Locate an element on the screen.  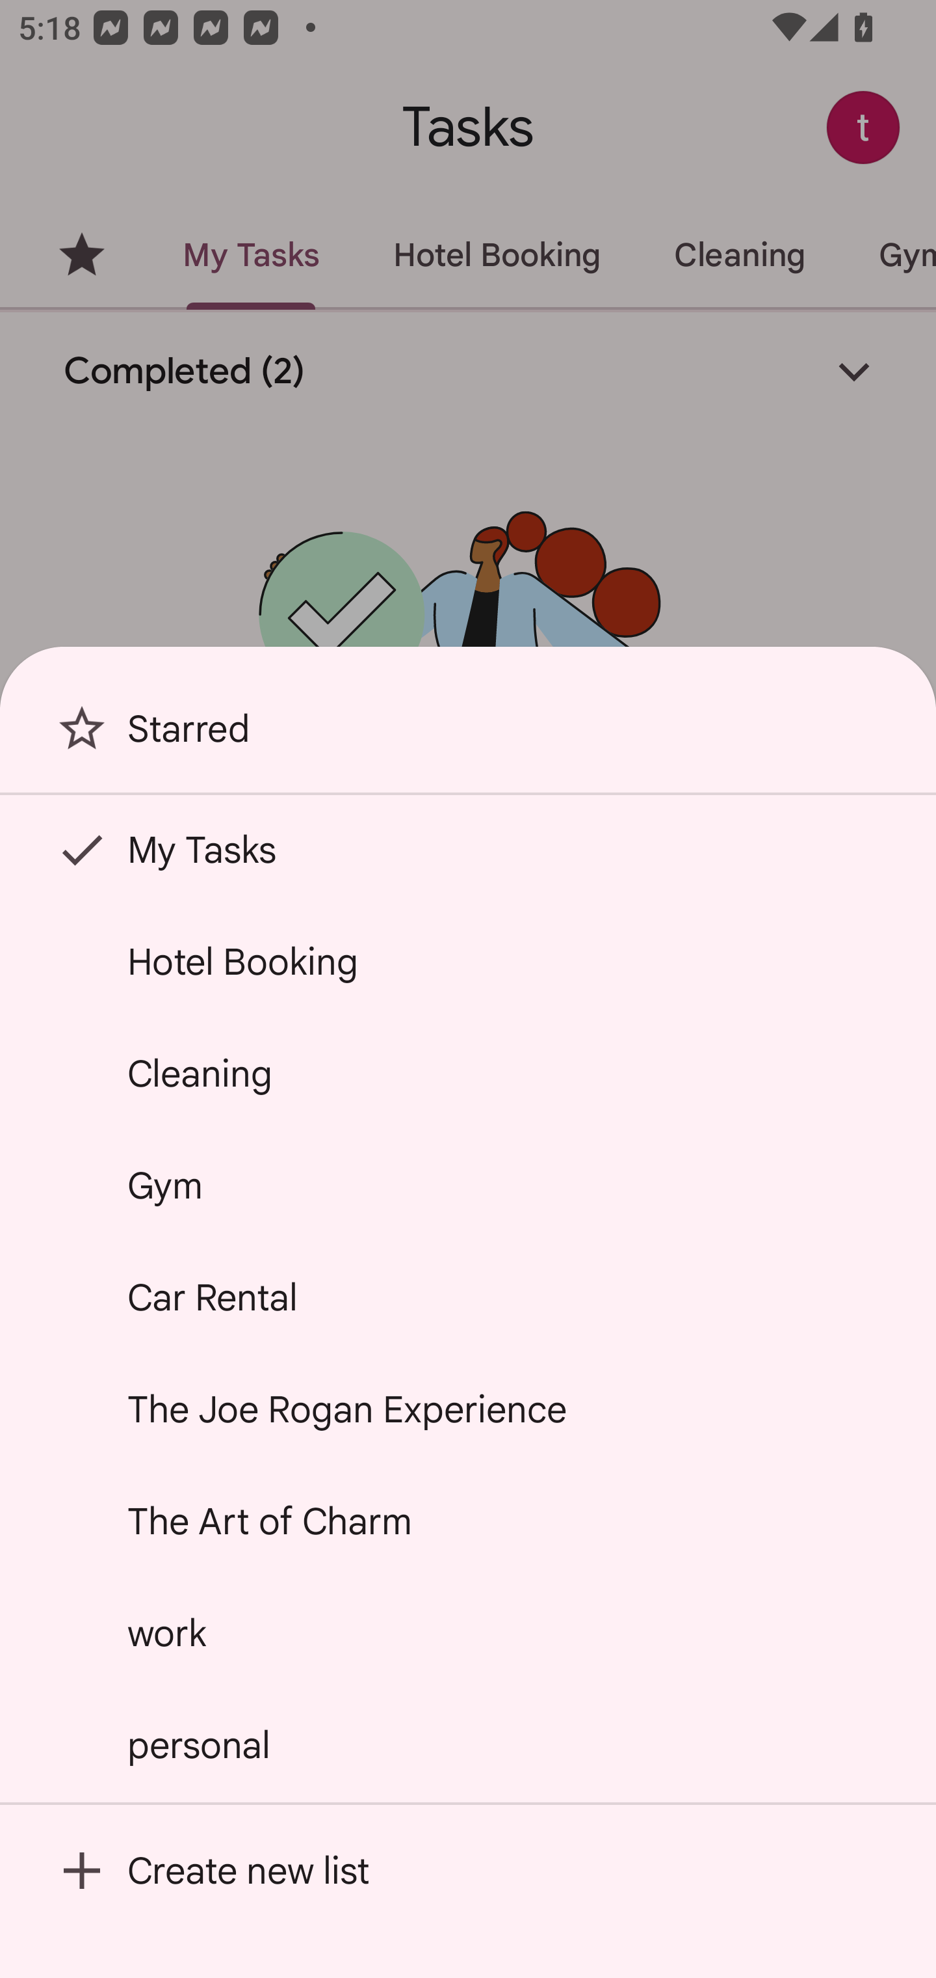
personal is located at coordinates (468, 1745).